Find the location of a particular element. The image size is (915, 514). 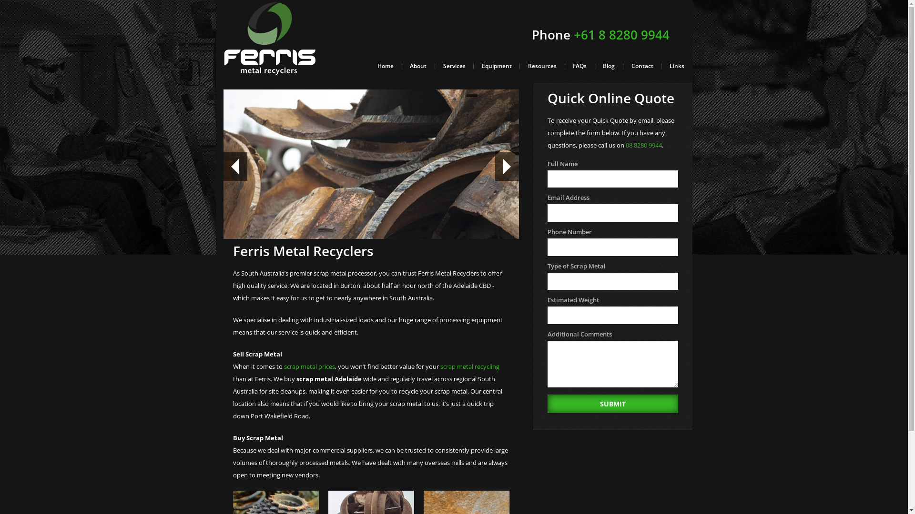

Services is located at coordinates (454, 66).